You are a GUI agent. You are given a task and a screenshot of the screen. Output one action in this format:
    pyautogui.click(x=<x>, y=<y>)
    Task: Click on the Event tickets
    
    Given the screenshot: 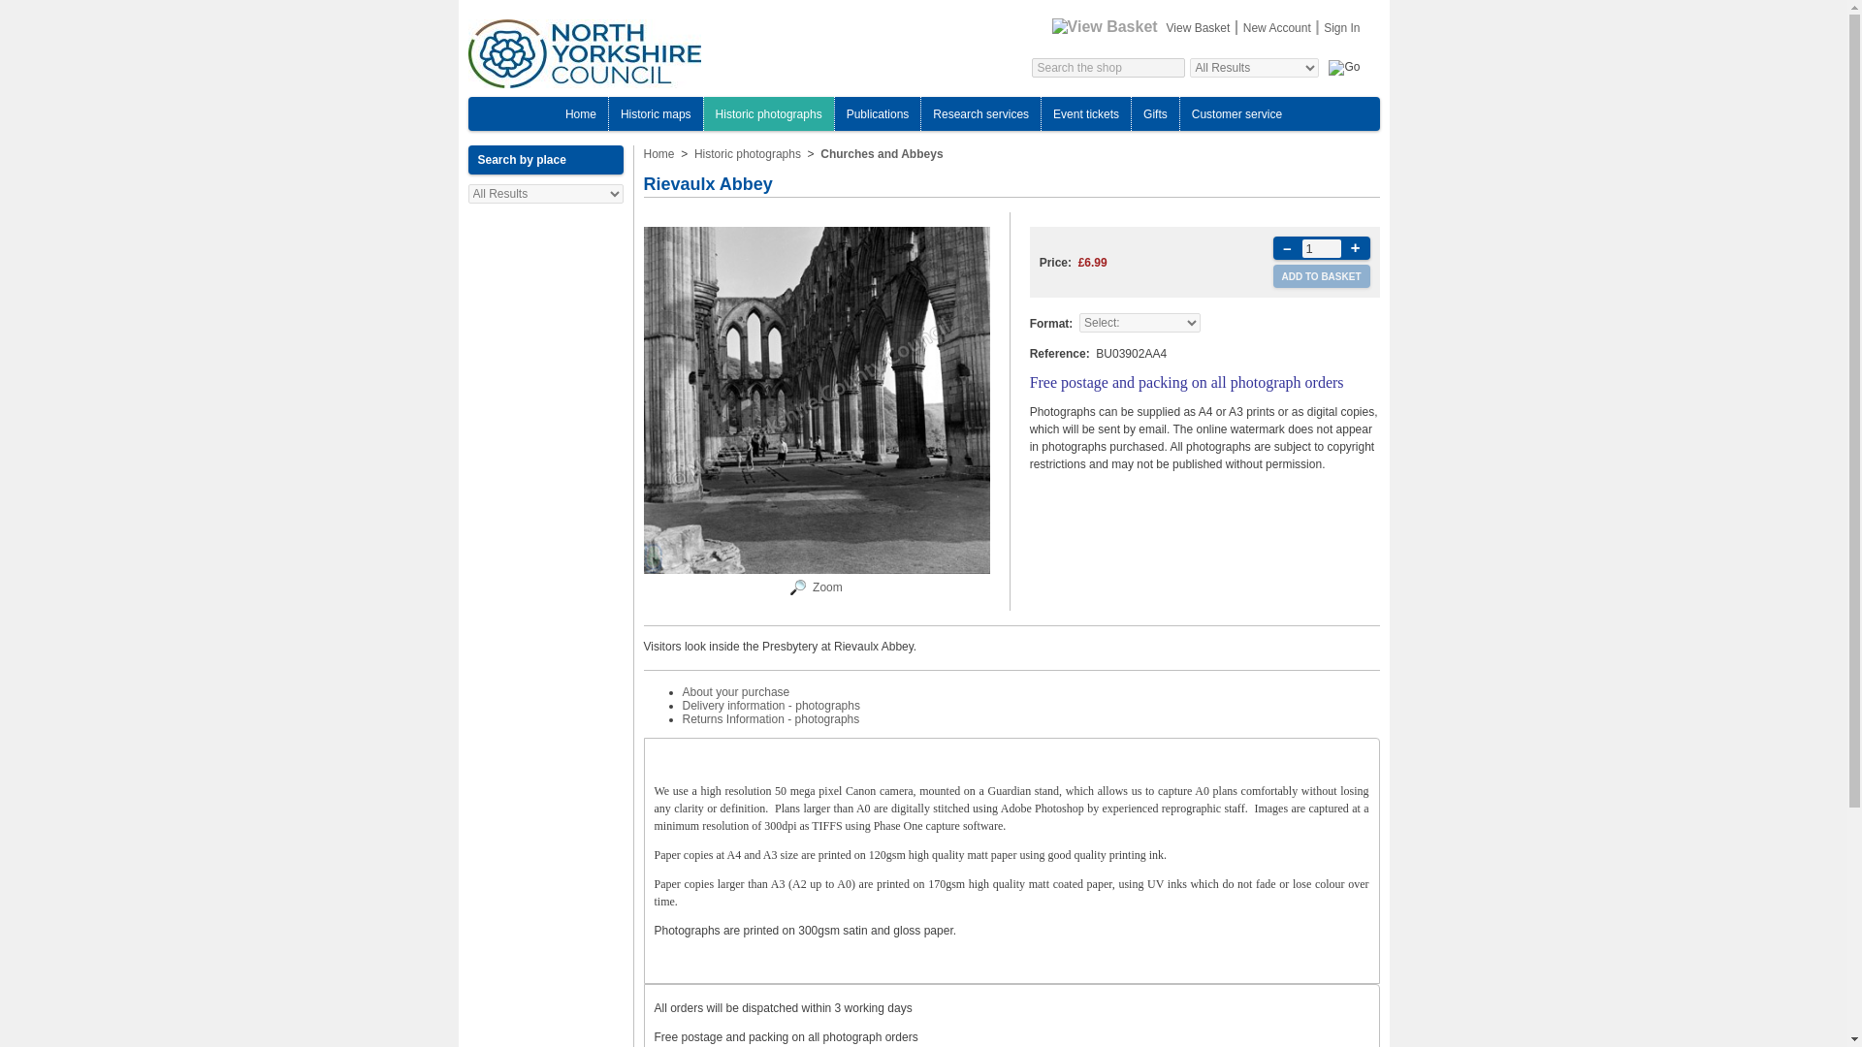 What is the action you would take?
    pyautogui.click(x=1086, y=113)
    